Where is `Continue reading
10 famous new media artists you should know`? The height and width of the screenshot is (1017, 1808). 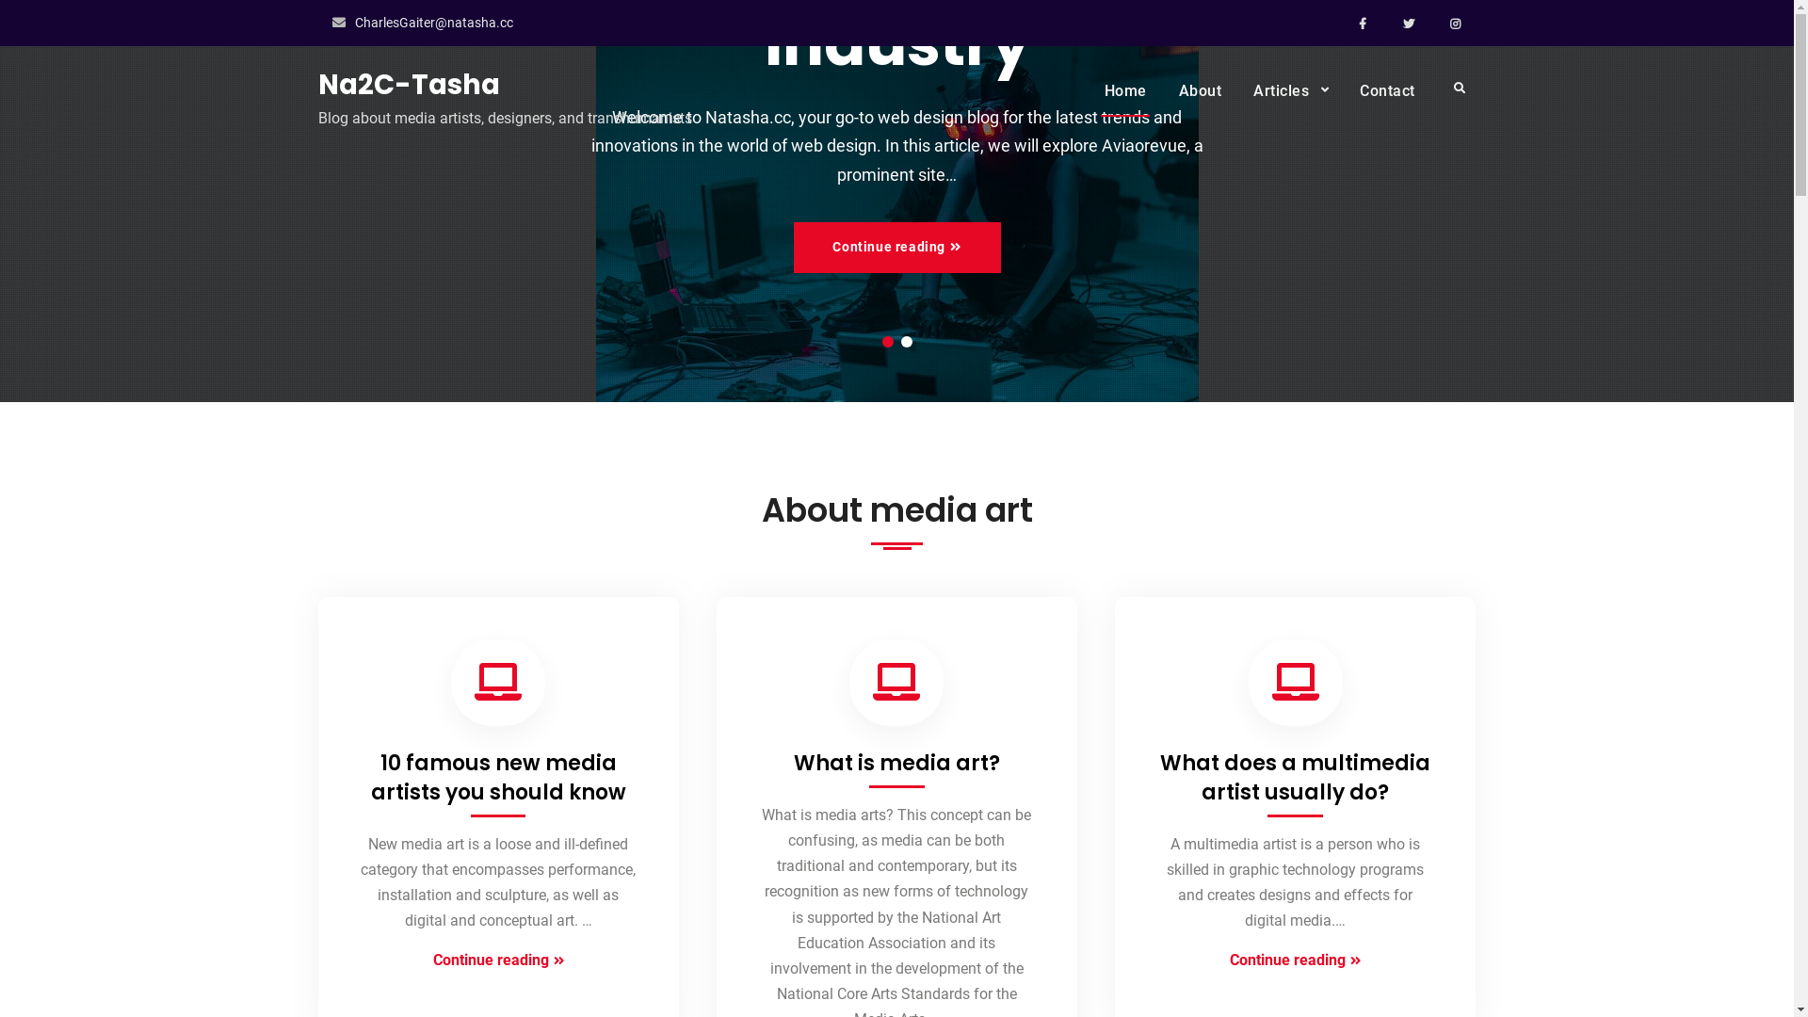
Continue reading
10 famous new media artists you should know is located at coordinates (497, 960).